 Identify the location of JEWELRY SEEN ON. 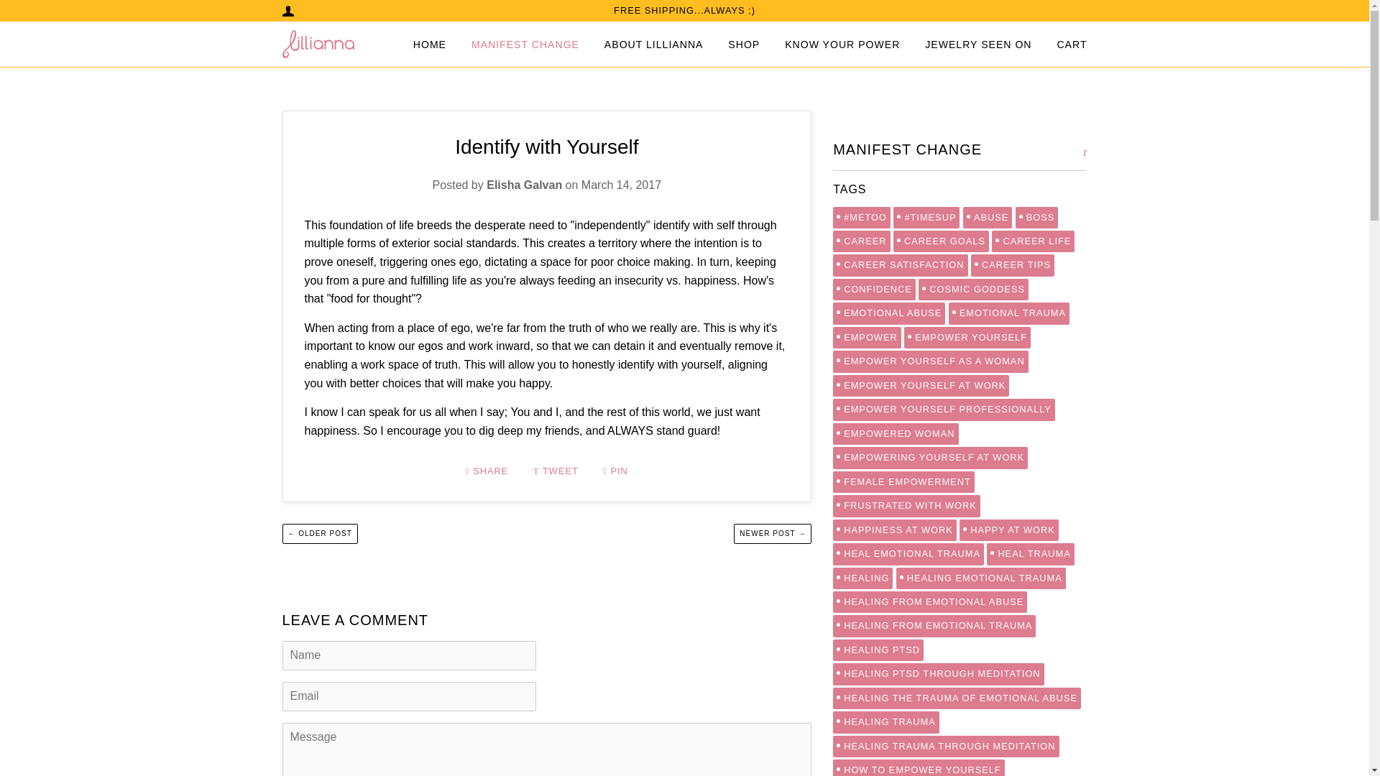
(977, 45).